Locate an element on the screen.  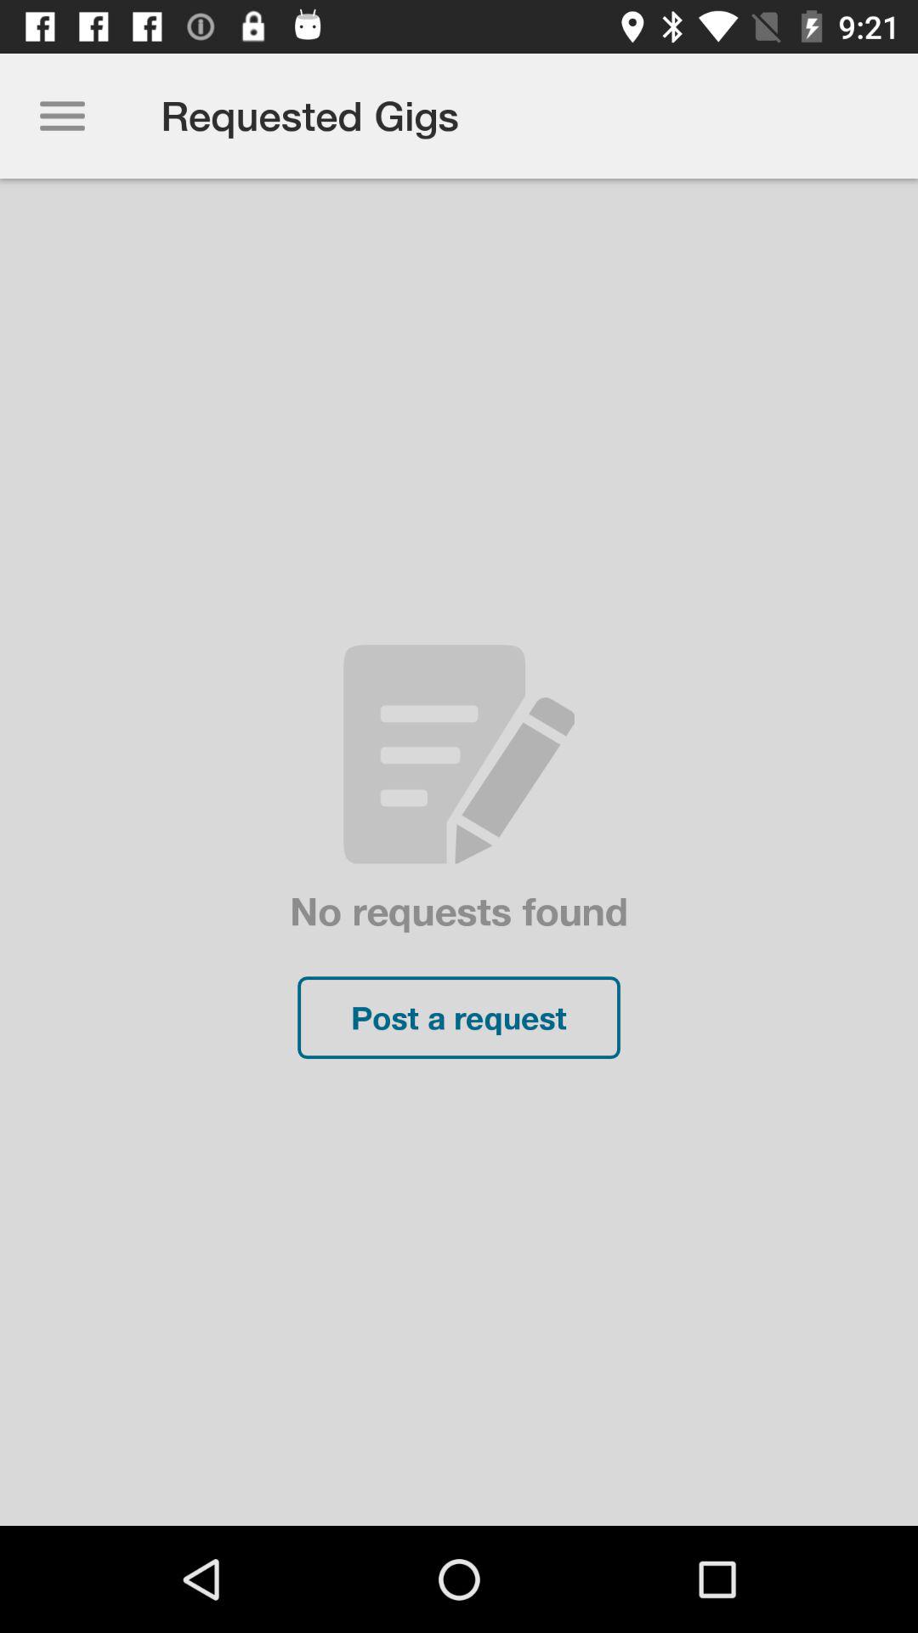
turn on the post a request item is located at coordinates (459, 1017).